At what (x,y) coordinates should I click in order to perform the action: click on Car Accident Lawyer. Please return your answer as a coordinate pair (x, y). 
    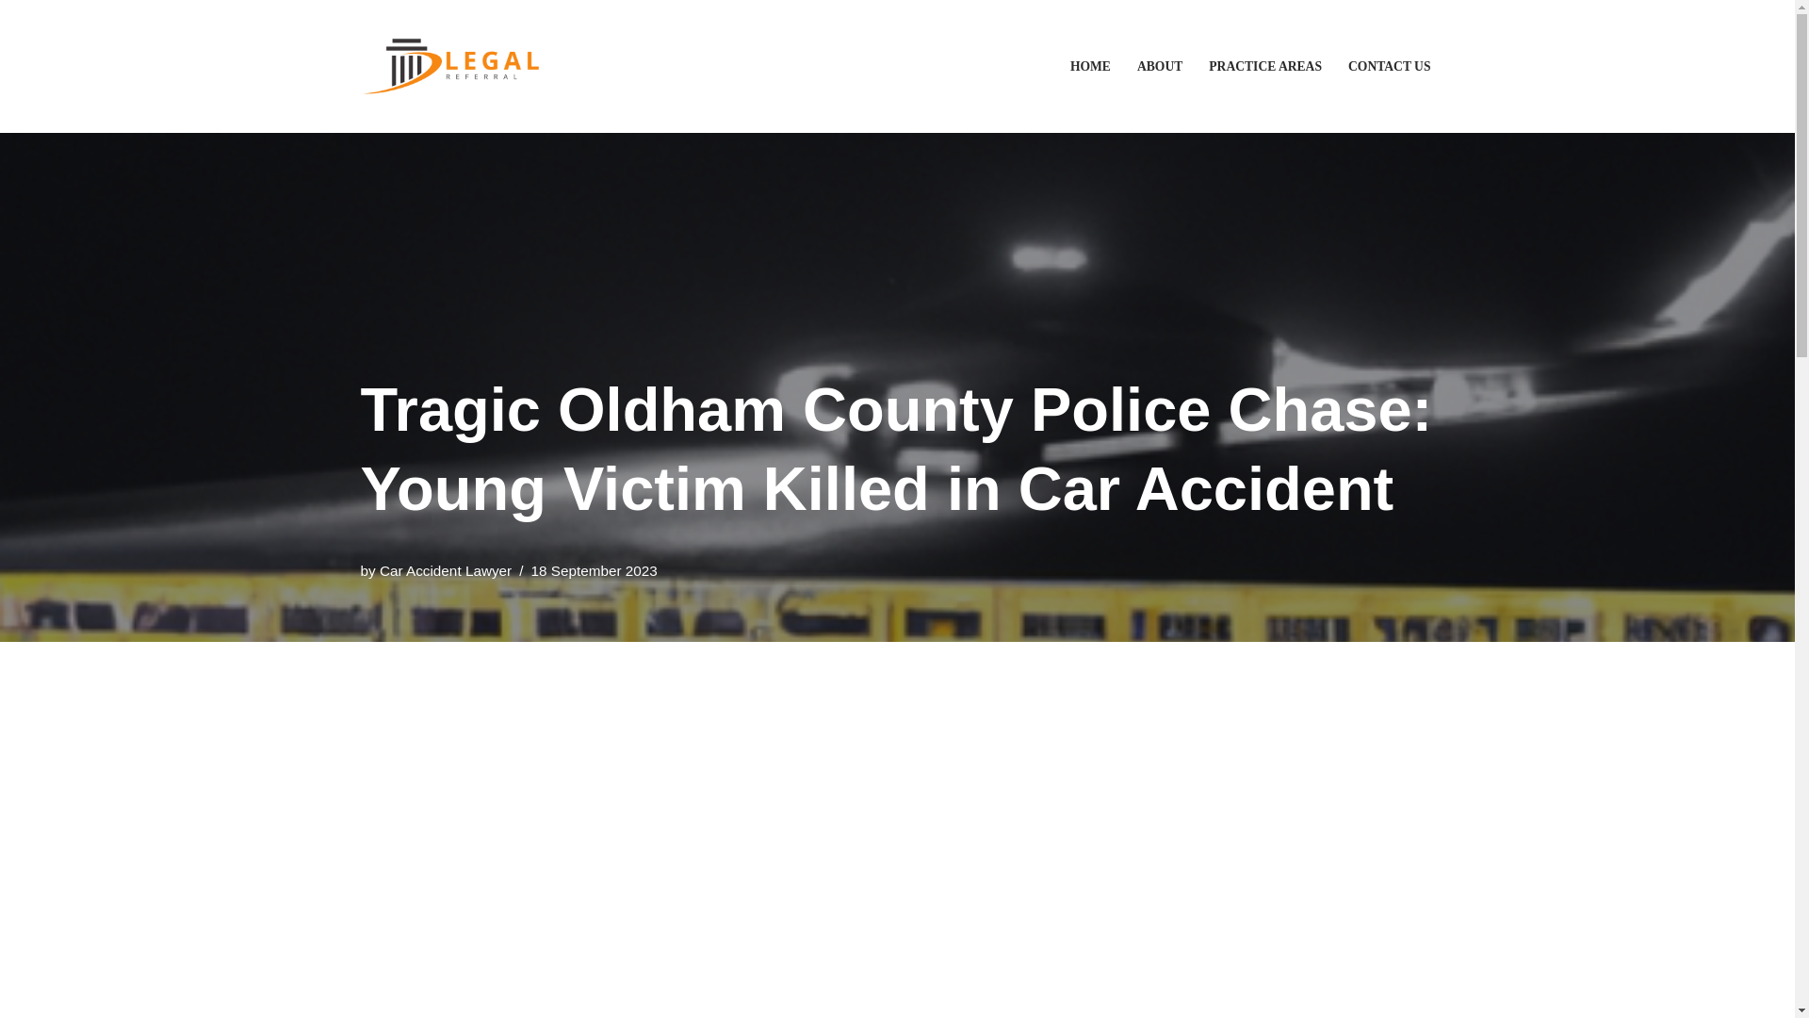
    Looking at the image, I should click on (446, 571).